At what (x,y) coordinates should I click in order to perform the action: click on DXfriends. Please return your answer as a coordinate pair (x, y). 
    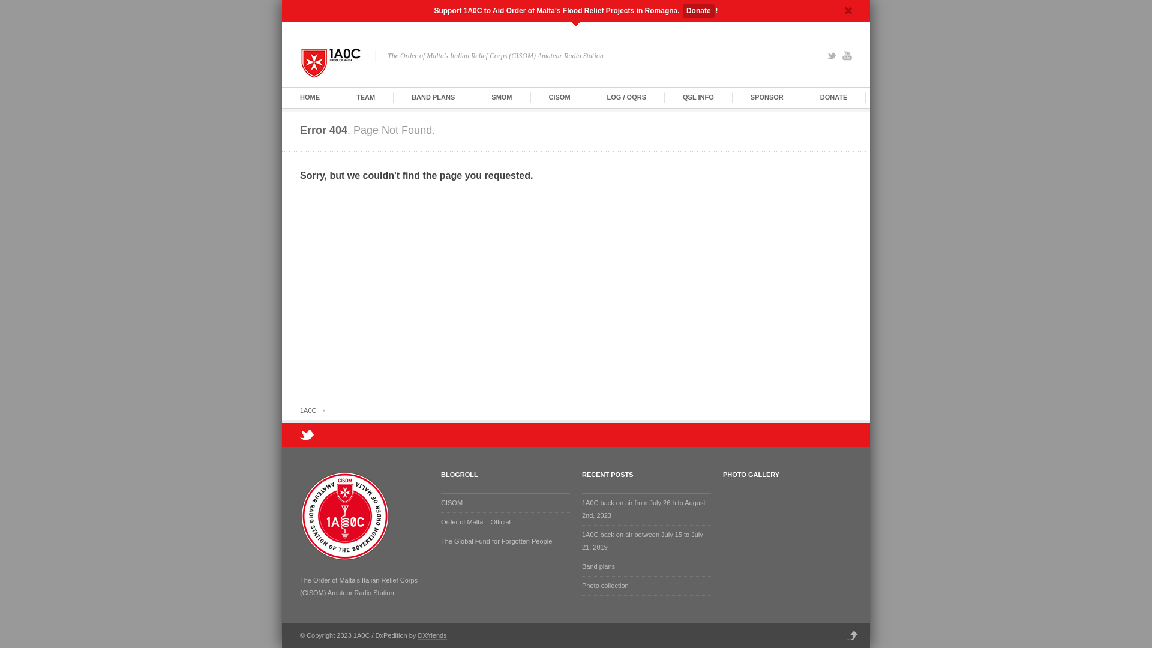
    Looking at the image, I should click on (432, 636).